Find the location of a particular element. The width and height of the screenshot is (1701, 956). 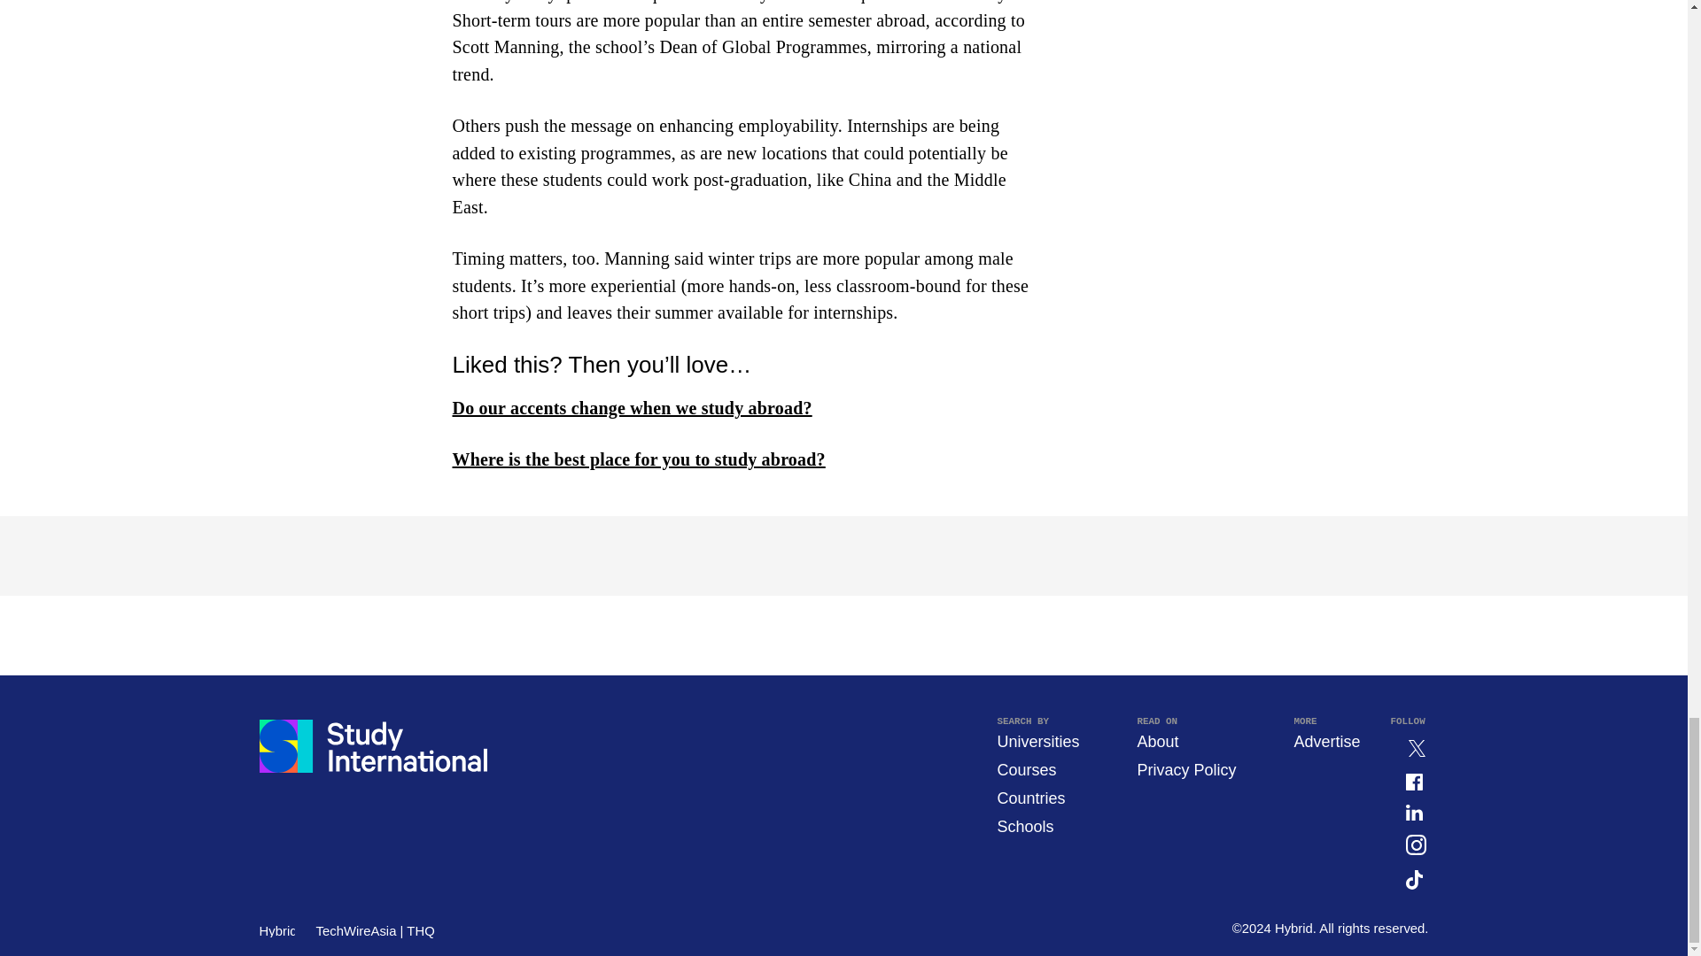

Universities is located at coordinates (1037, 742).